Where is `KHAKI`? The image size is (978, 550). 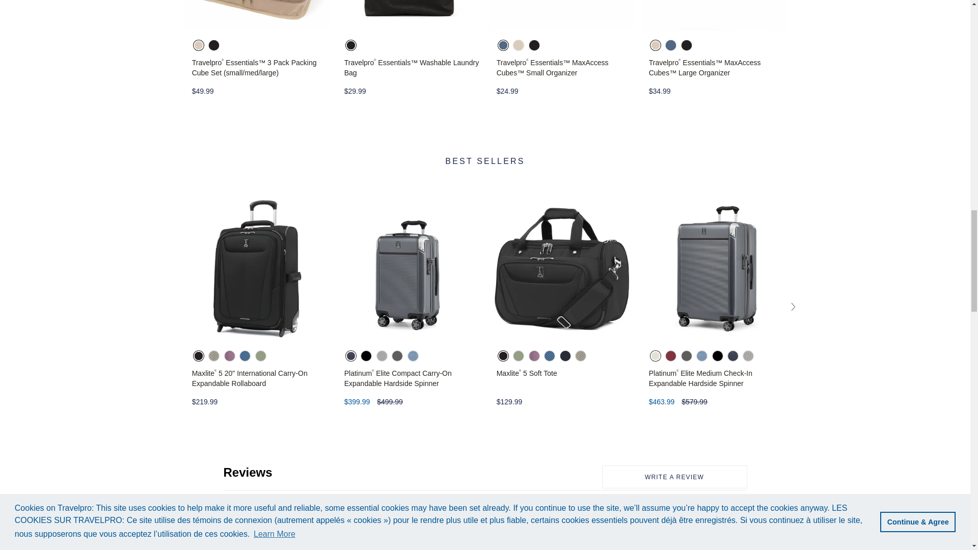 KHAKI is located at coordinates (519, 45).